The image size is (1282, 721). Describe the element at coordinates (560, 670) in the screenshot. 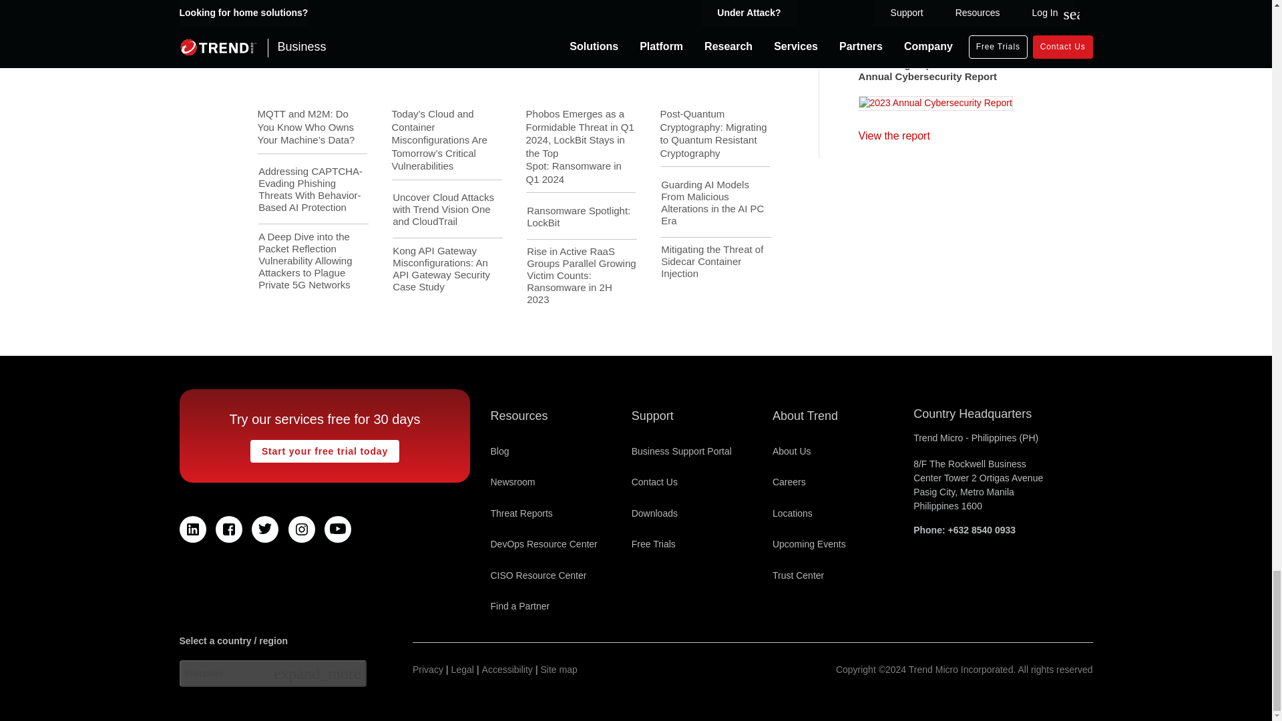

I see `Site map` at that location.